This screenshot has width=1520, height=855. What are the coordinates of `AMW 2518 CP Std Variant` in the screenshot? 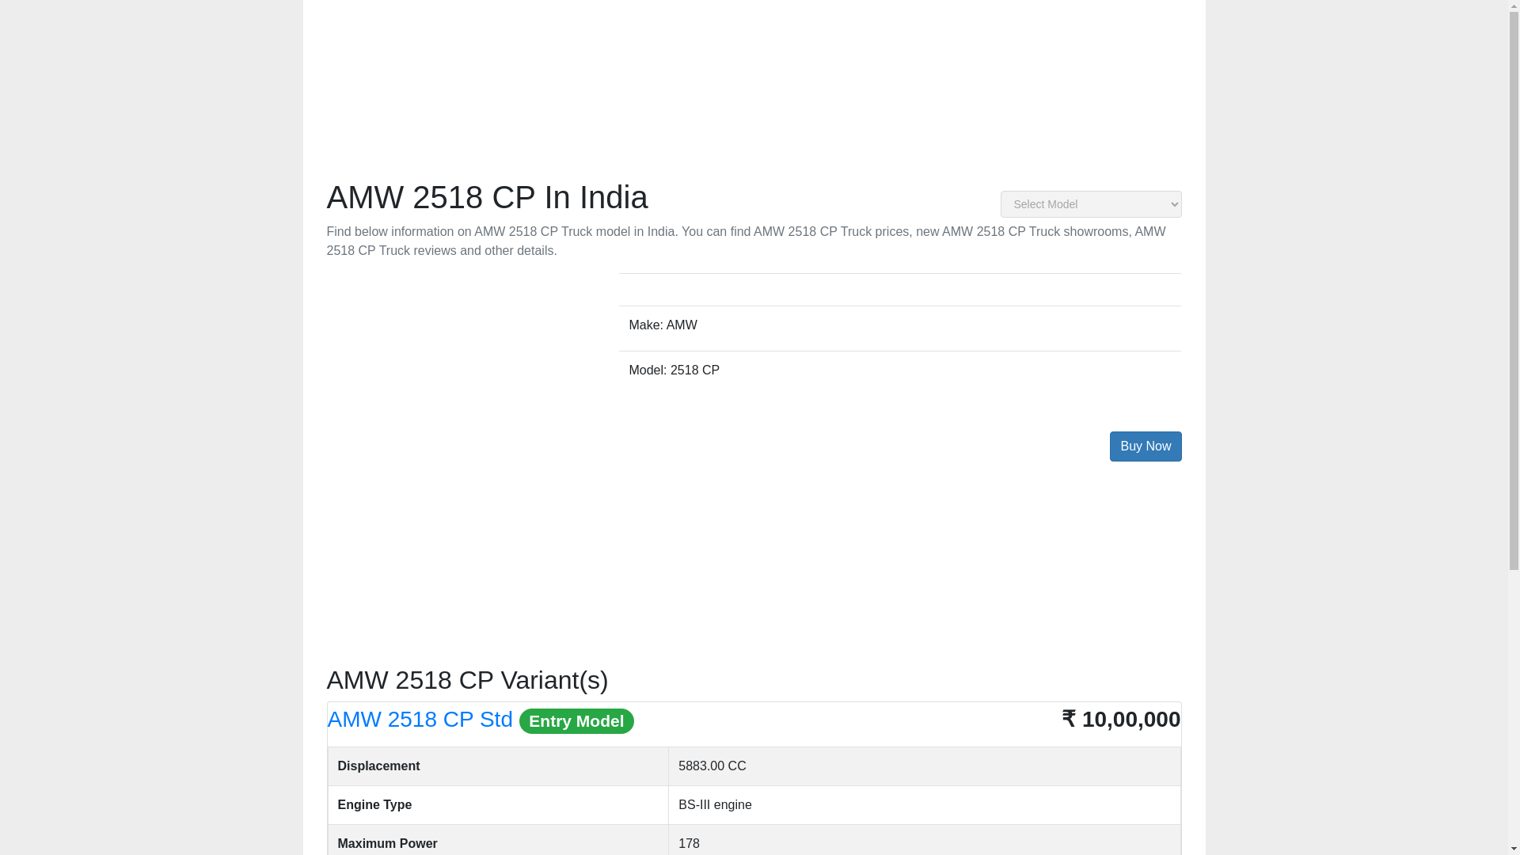 It's located at (481, 719).